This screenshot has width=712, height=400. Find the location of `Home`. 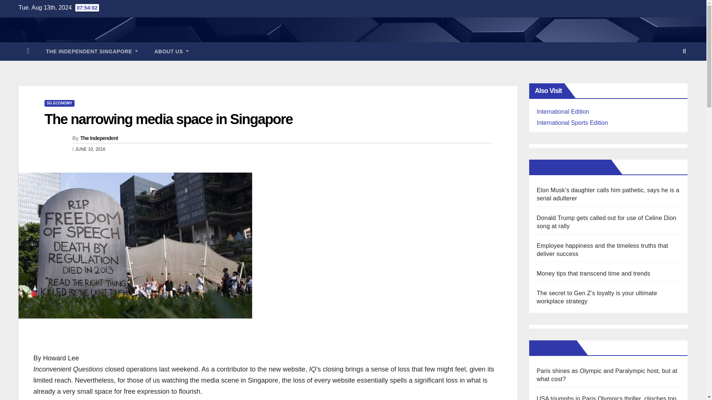

Home is located at coordinates (28, 51).